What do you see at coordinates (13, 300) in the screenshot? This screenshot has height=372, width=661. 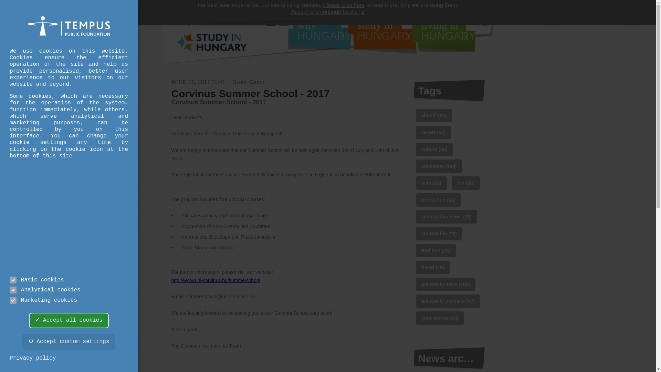 I see `STUDY IN HUNGARY - THE CROSSROADS OF EUROPE` at bounding box center [13, 300].